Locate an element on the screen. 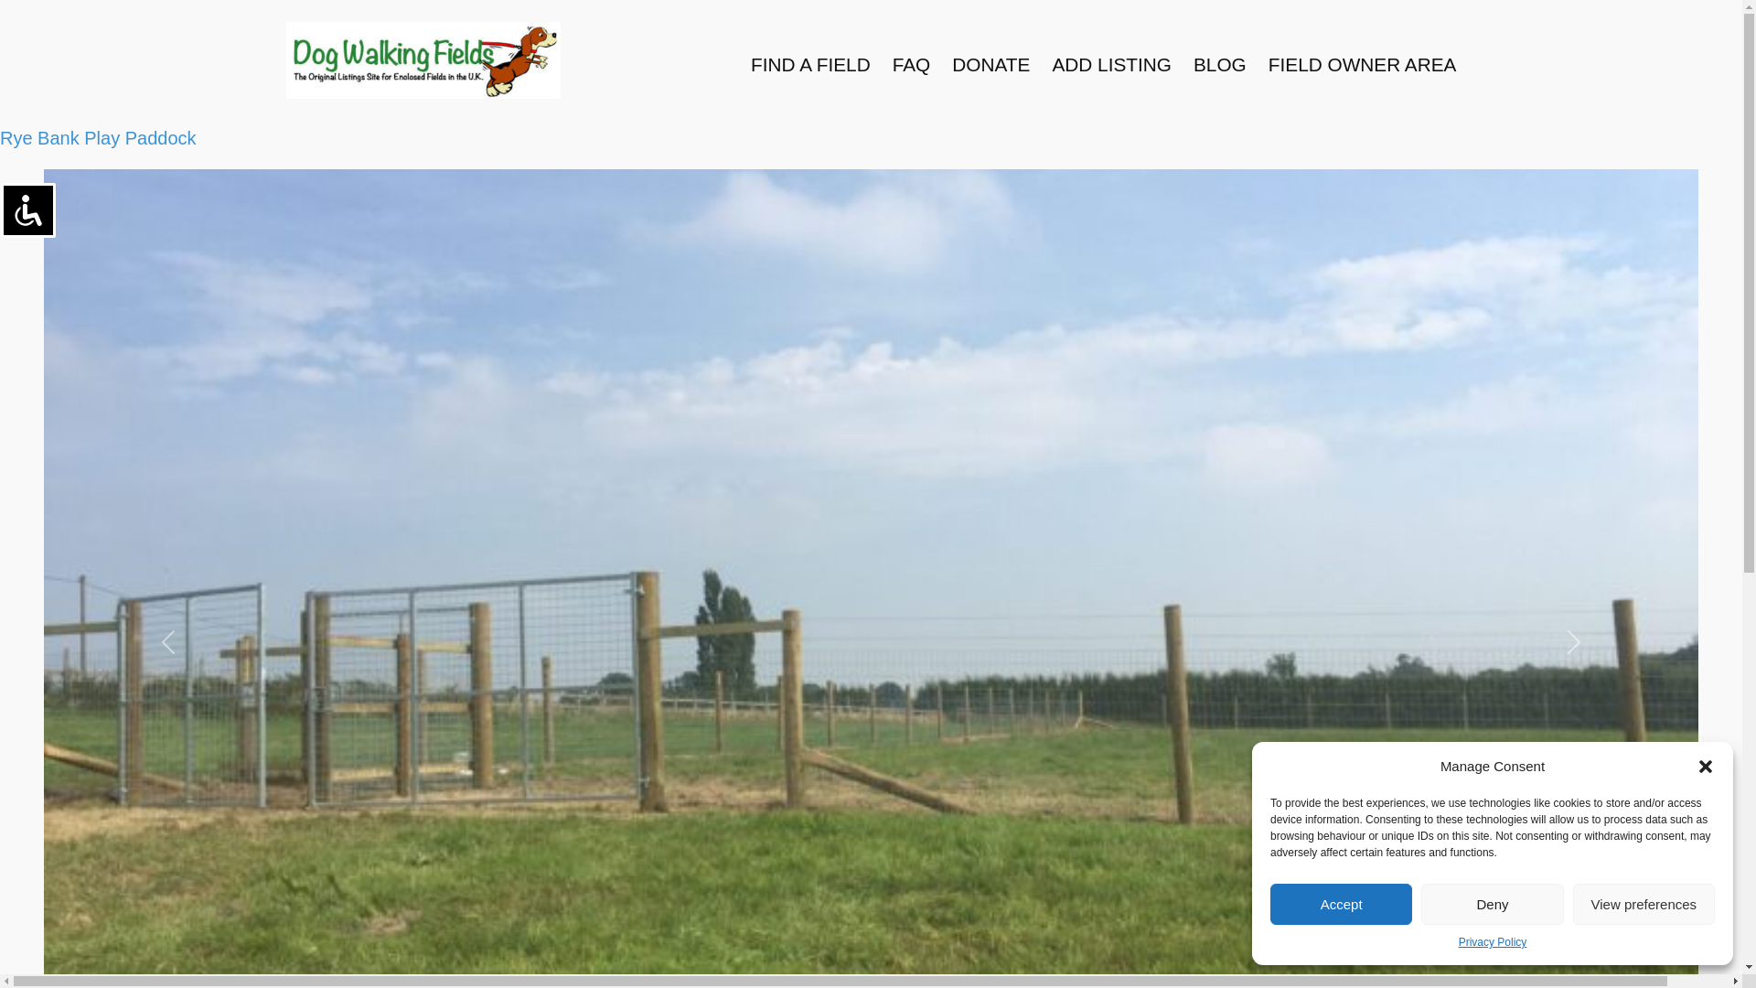 The width and height of the screenshot is (1756, 988). DONATE is located at coordinates (990, 65).